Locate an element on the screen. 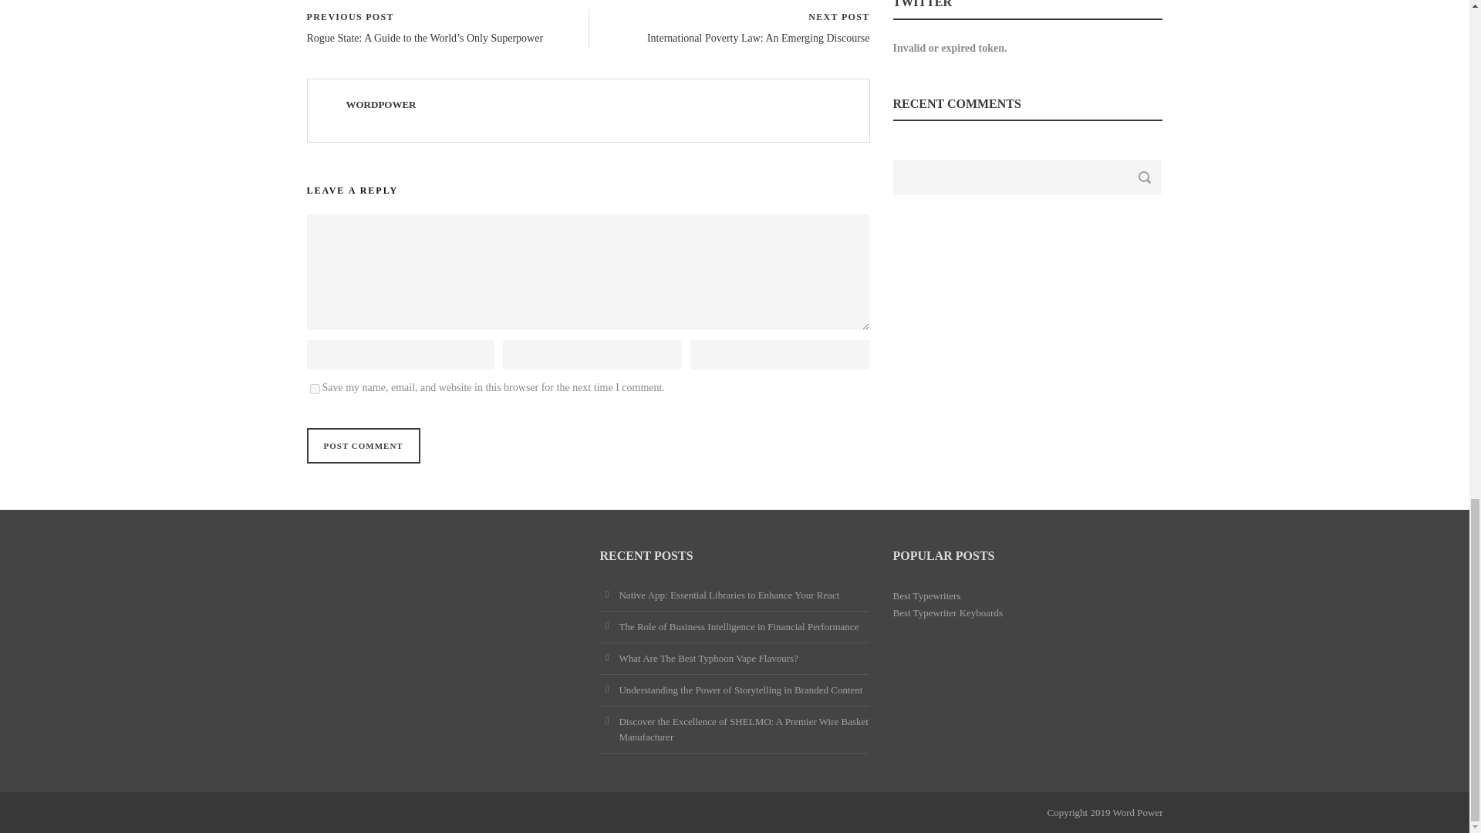  Post Comment is located at coordinates (363, 446).